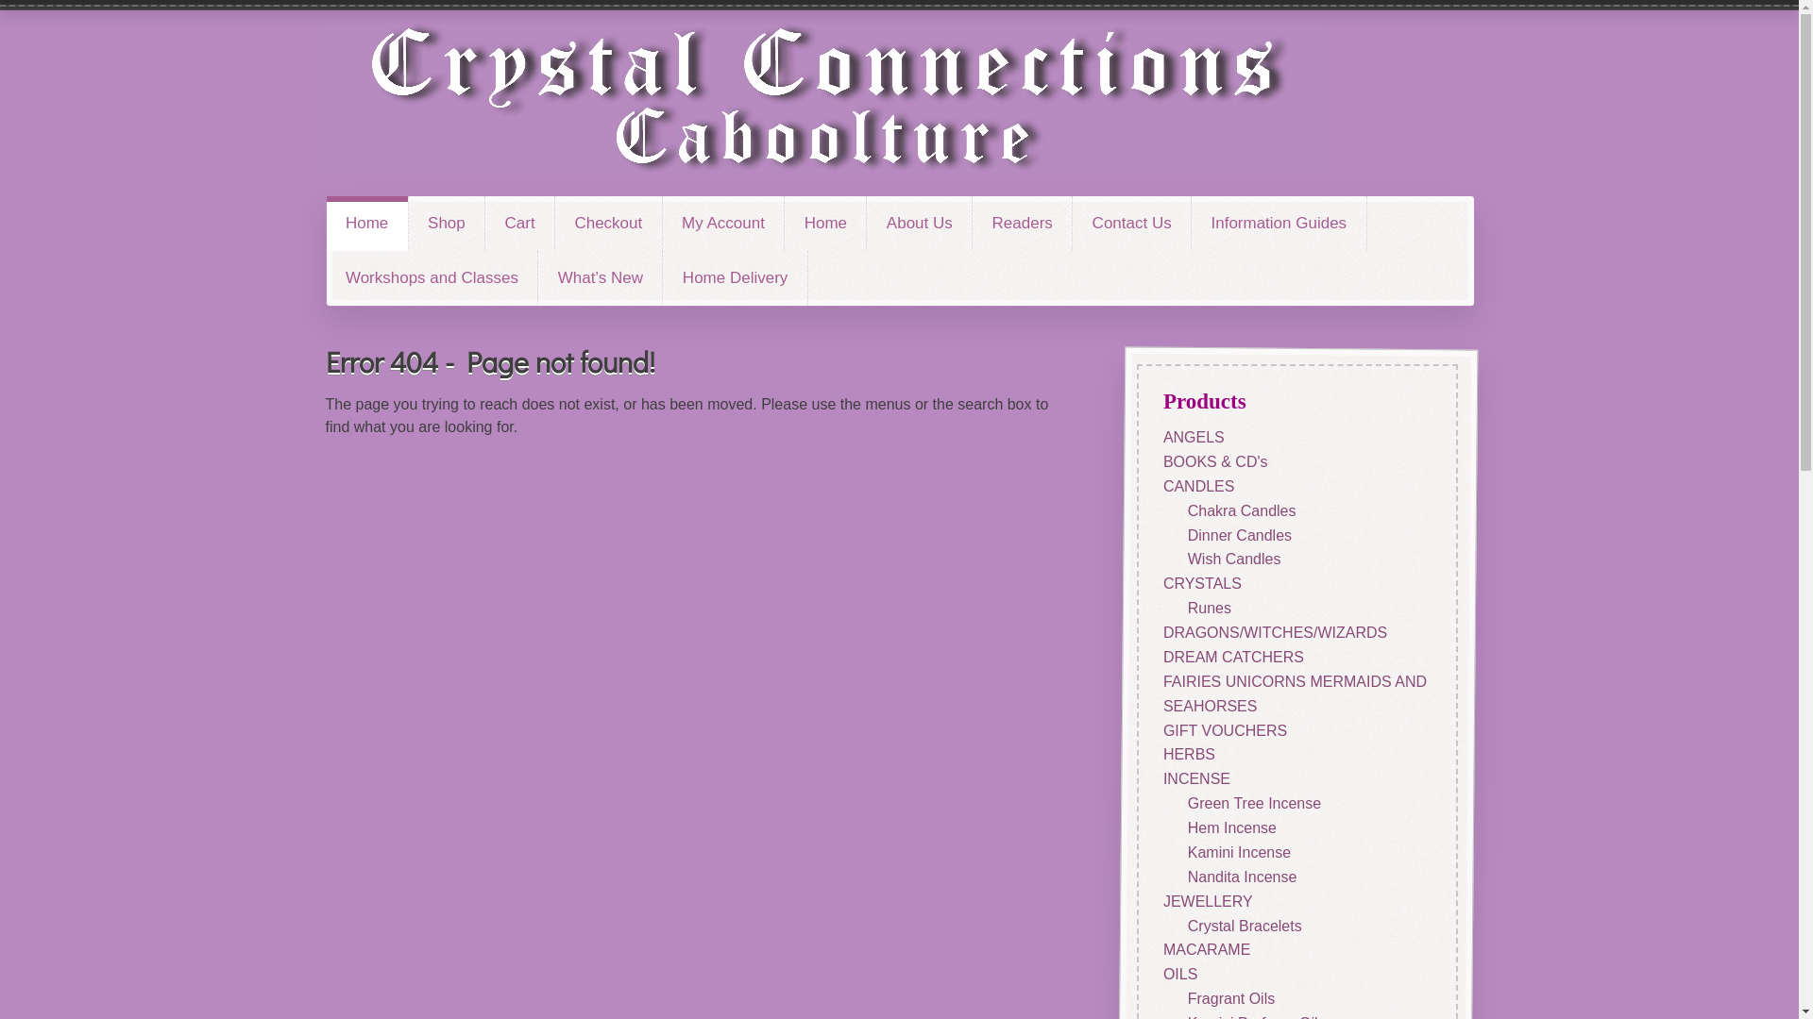 The image size is (1813, 1019). What do you see at coordinates (825, 224) in the screenshot?
I see `Home` at bounding box center [825, 224].